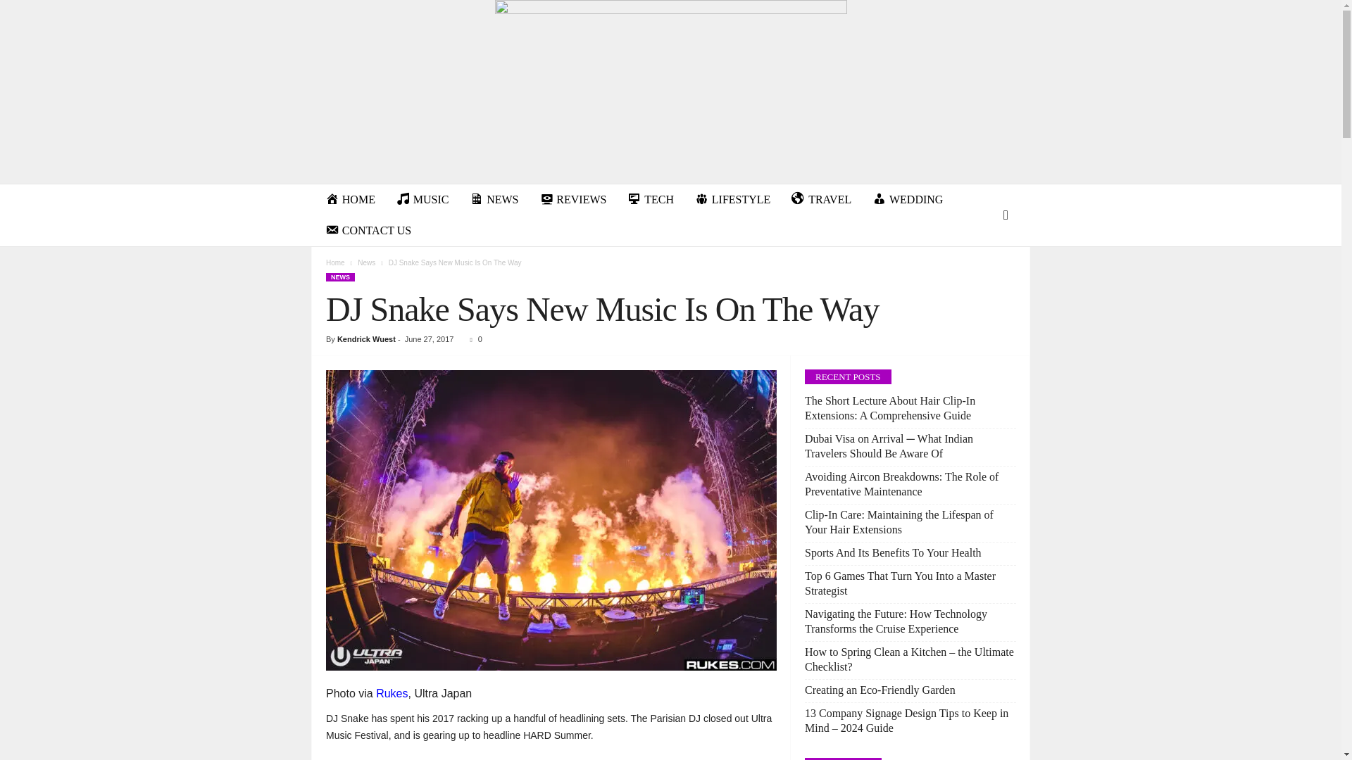  Describe the element at coordinates (392, 693) in the screenshot. I see `Rukes` at that location.